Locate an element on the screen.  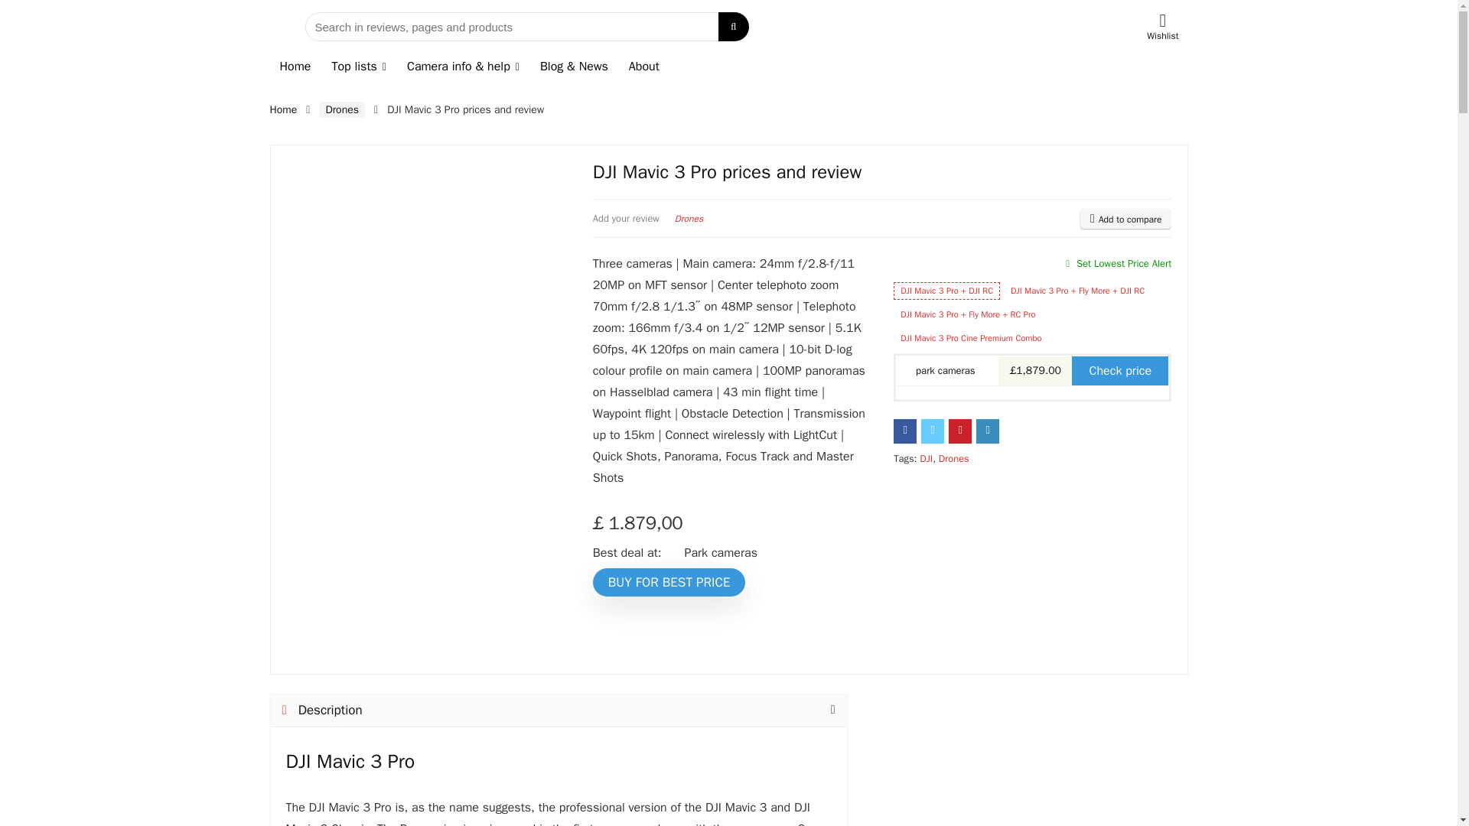
Top lists is located at coordinates (359, 68).